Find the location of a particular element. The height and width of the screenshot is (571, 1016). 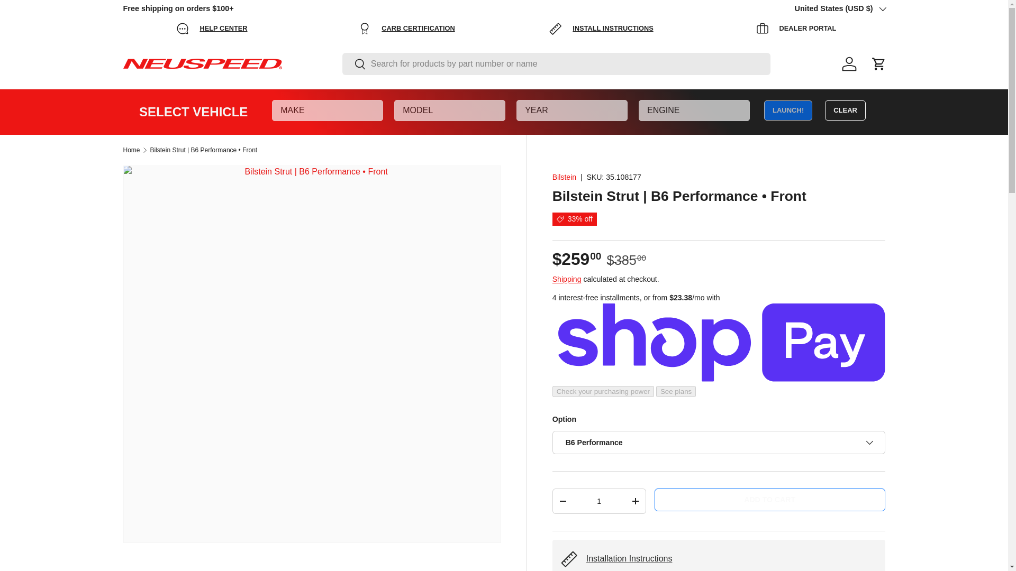

CLEAR is located at coordinates (845, 110).